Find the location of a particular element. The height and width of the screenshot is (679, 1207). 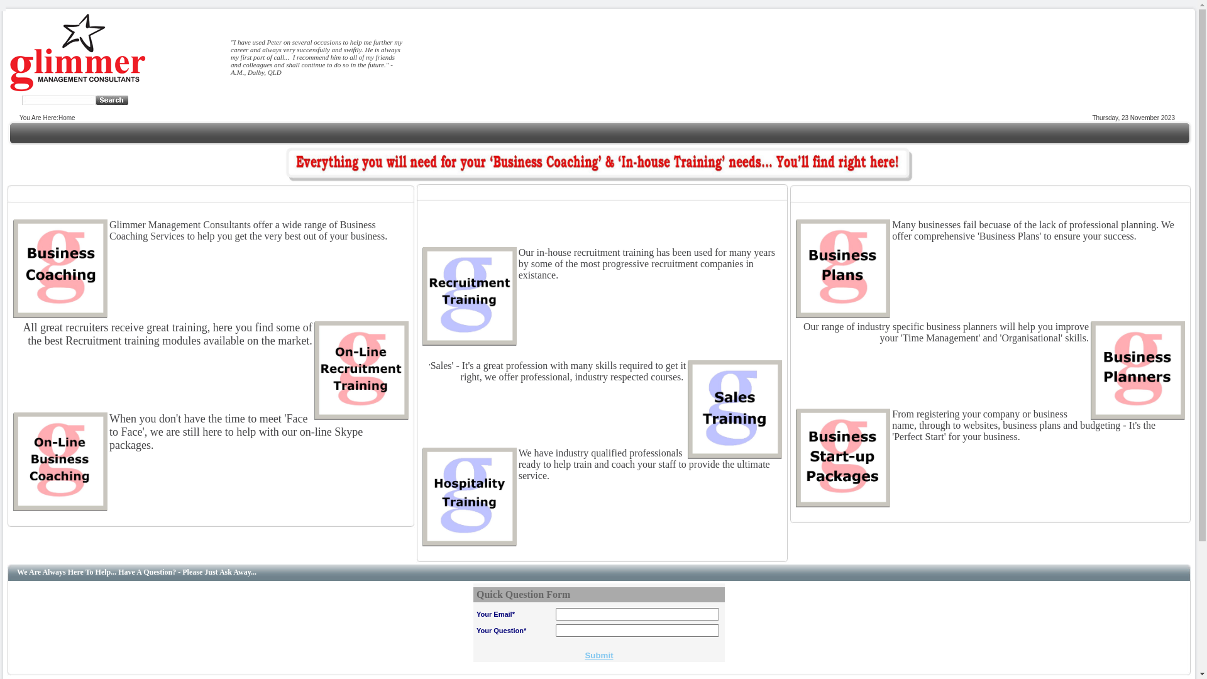

  is located at coordinates (102, 101).